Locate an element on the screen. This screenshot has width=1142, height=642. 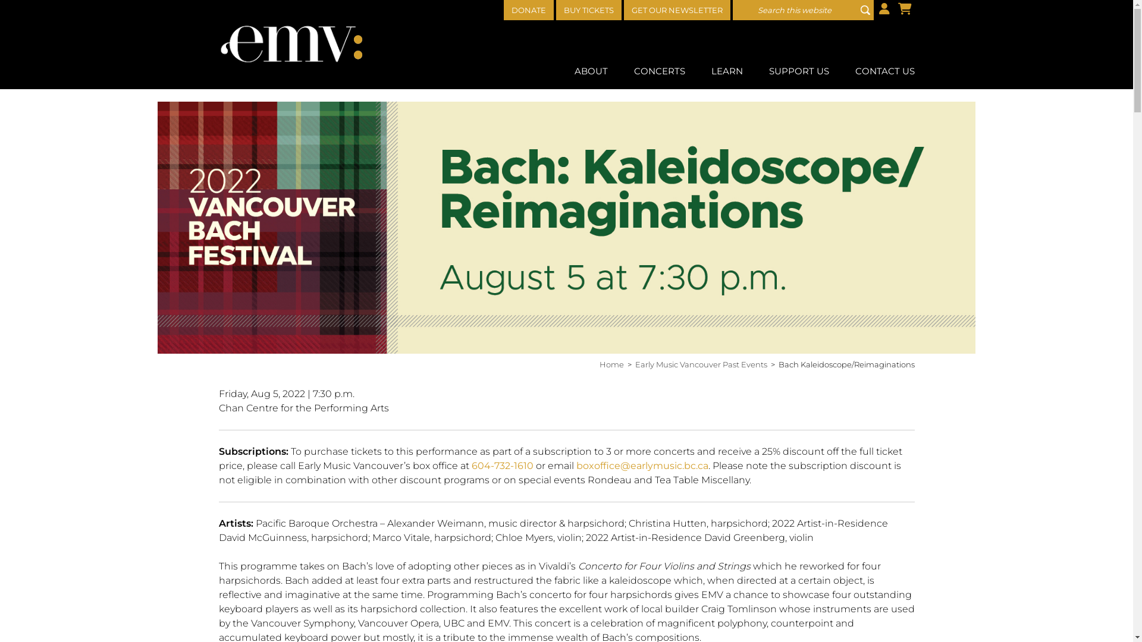
SUPPORT US is located at coordinates (799, 71).